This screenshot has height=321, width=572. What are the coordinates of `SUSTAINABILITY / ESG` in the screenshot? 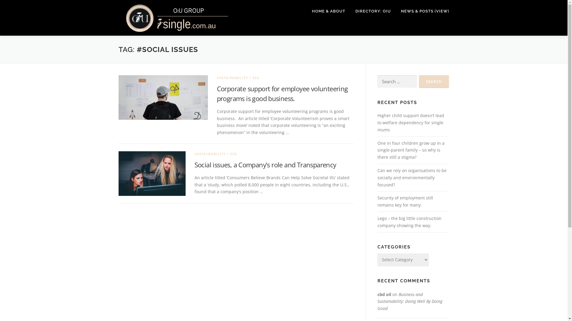 It's located at (238, 78).